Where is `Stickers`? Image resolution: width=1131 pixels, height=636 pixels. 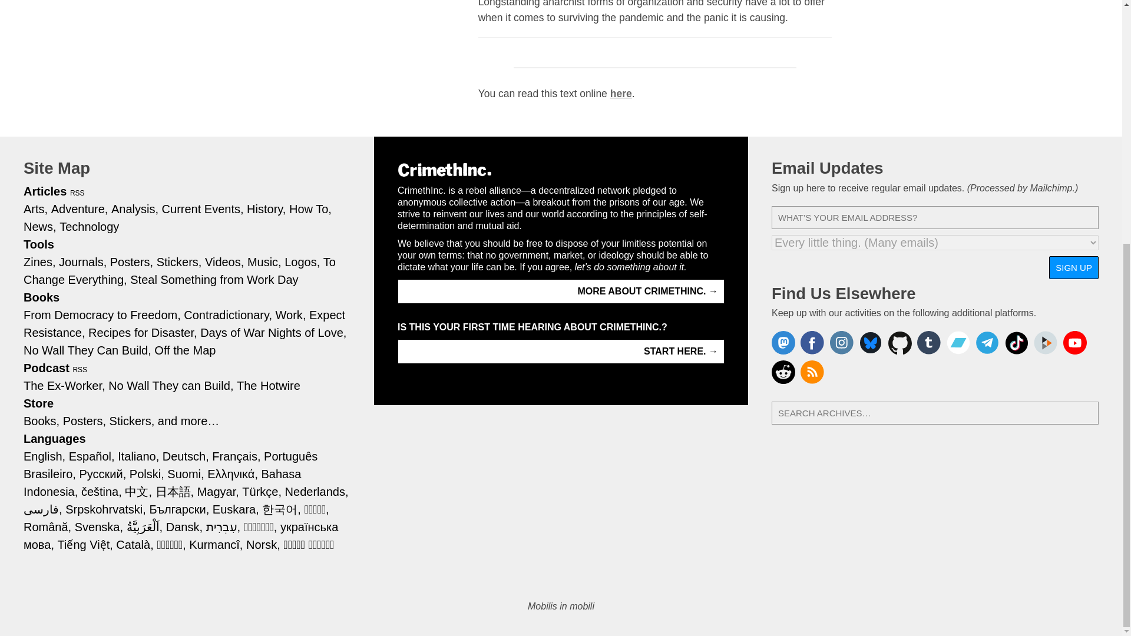
Stickers is located at coordinates (179, 261).